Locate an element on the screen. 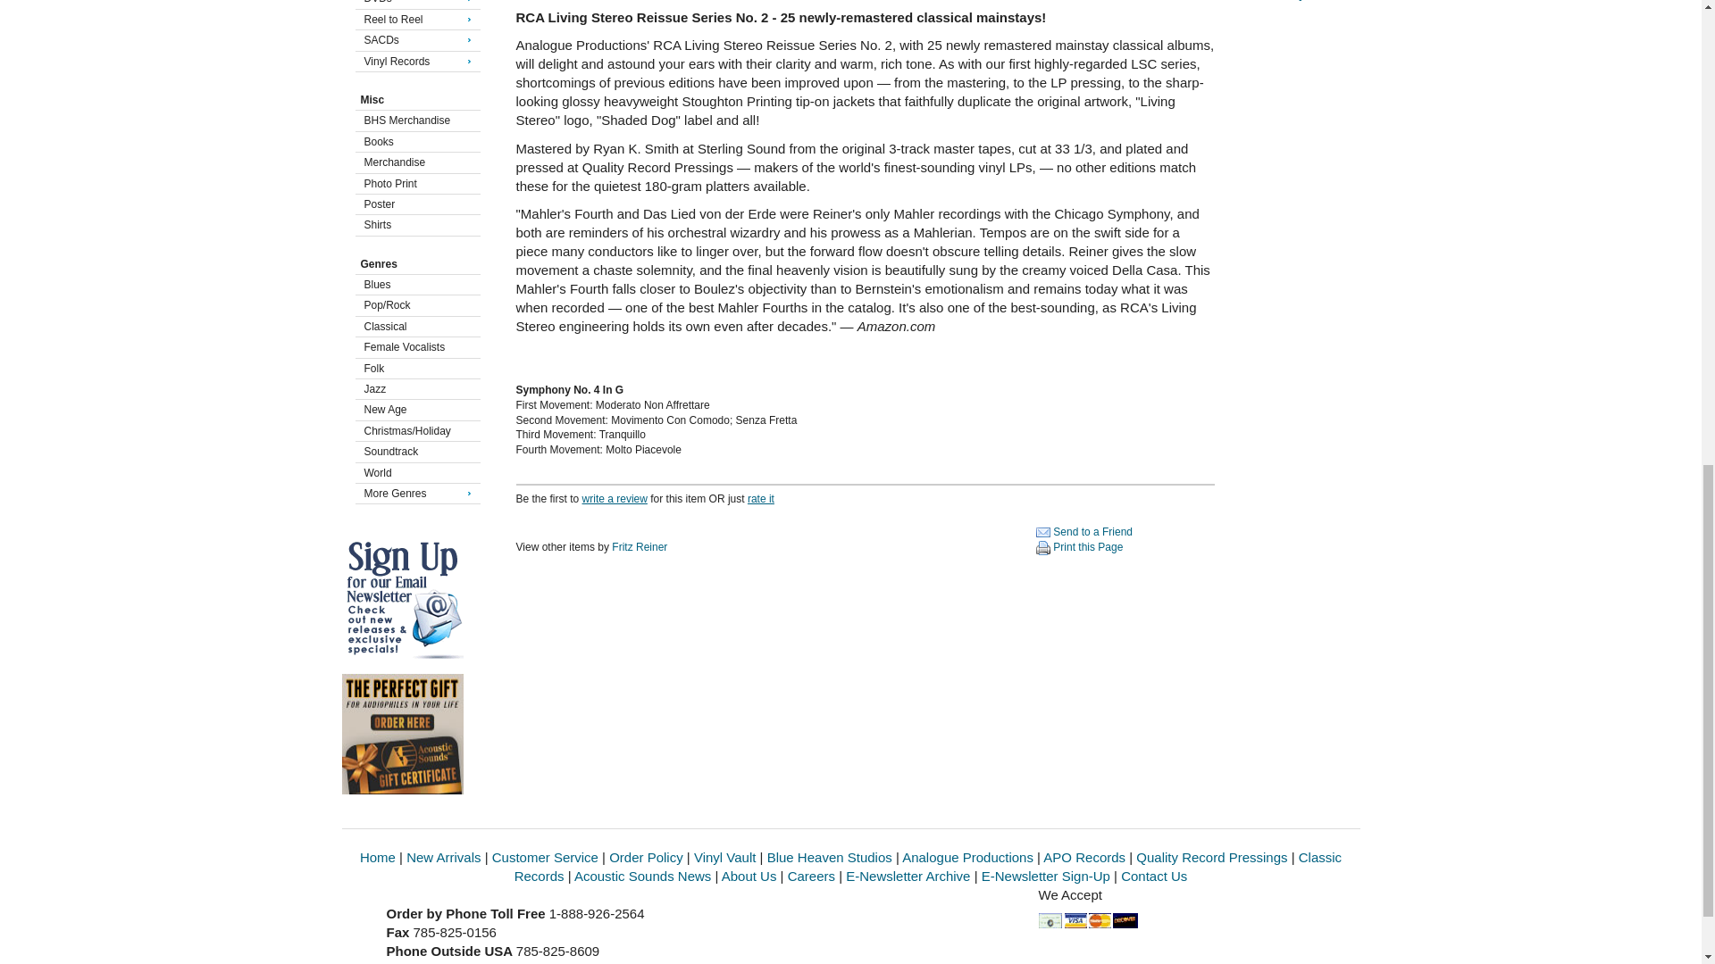 This screenshot has width=1715, height=964. Classical is located at coordinates (414, 327).